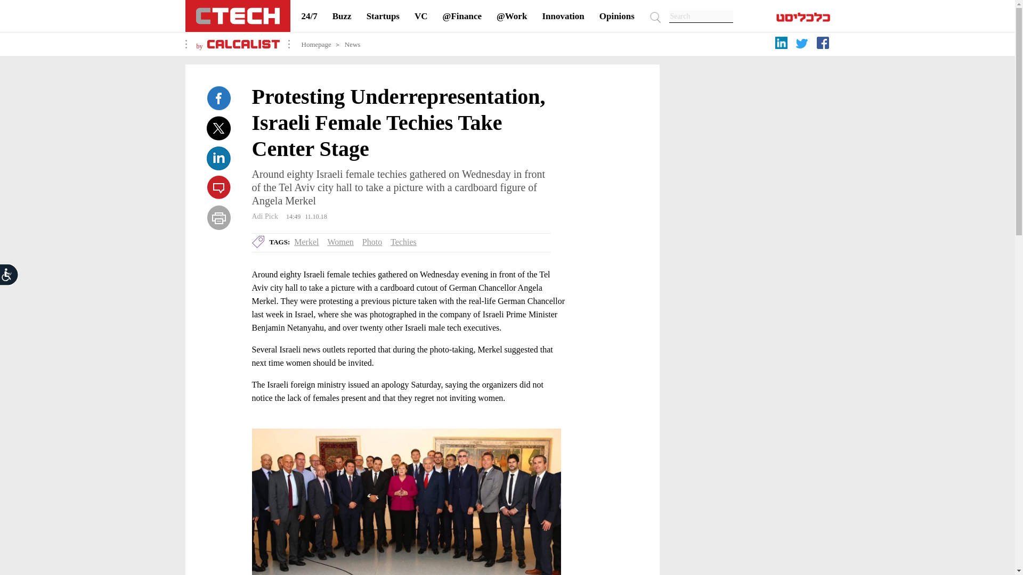  What do you see at coordinates (342, 16) in the screenshot?
I see `Buzz` at bounding box center [342, 16].